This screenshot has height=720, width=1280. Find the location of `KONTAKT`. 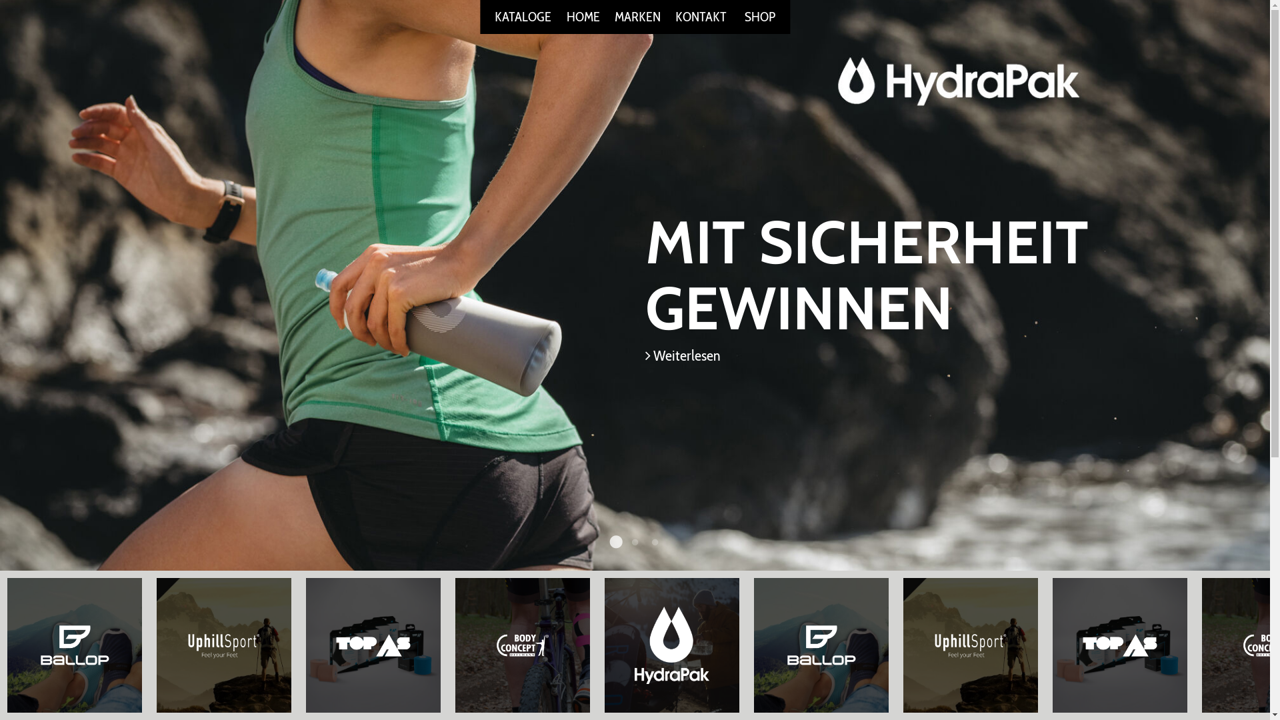

KONTAKT is located at coordinates (701, 17).